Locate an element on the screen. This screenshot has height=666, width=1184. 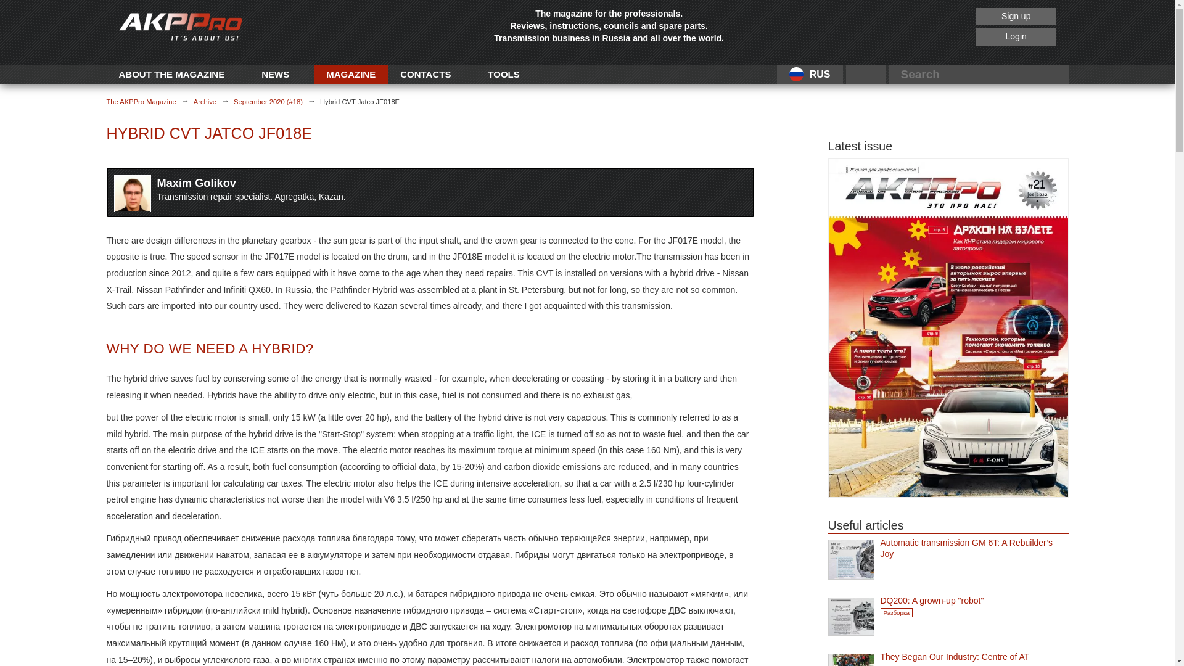
NEWS is located at coordinates (275, 74).